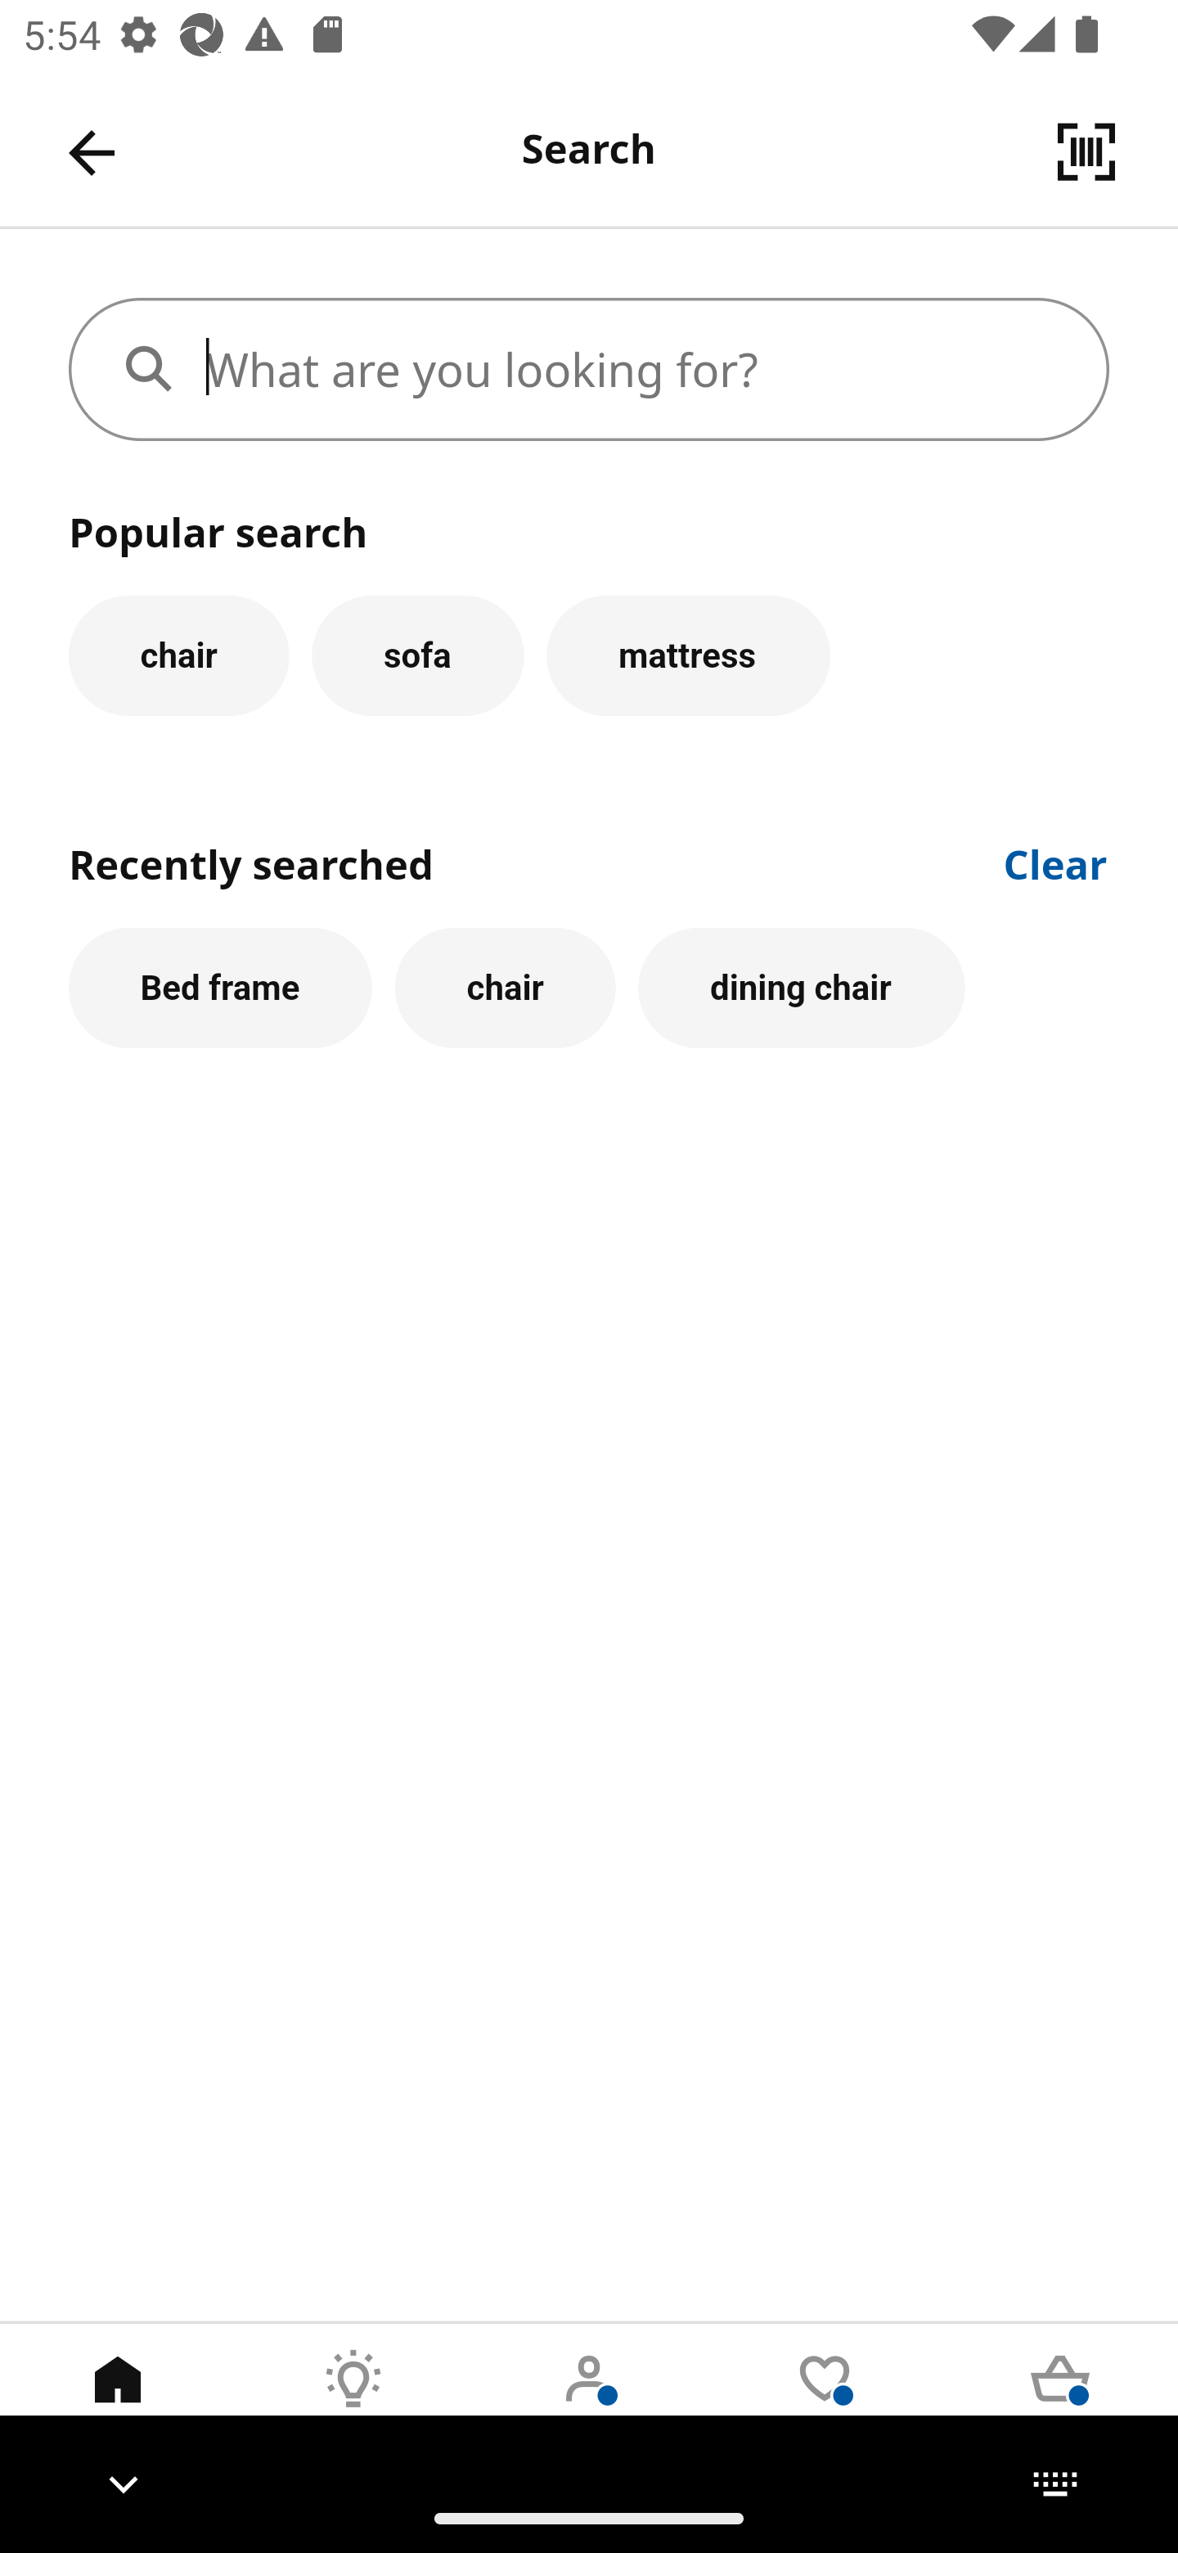  What do you see at coordinates (178, 655) in the screenshot?
I see `chair` at bounding box center [178, 655].